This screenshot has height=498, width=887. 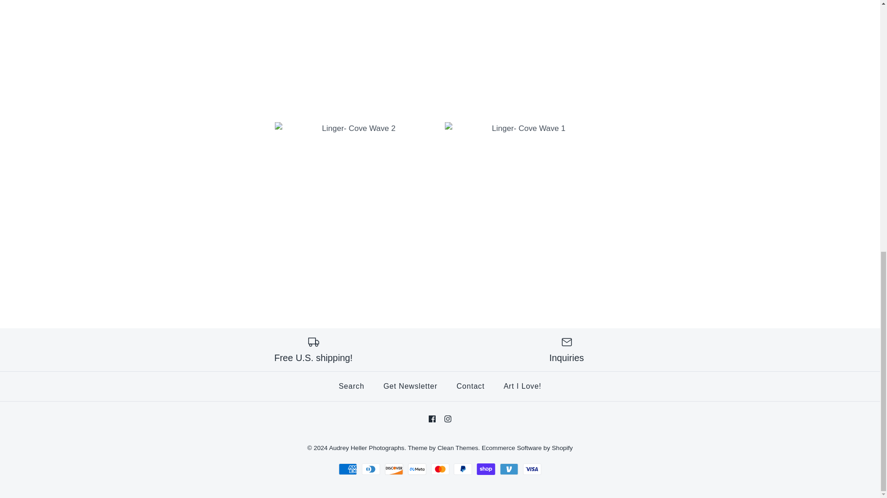 What do you see at coordinates (509, 469) in the screenshot?
I see `Venmo` at bounding box center [509, 469].